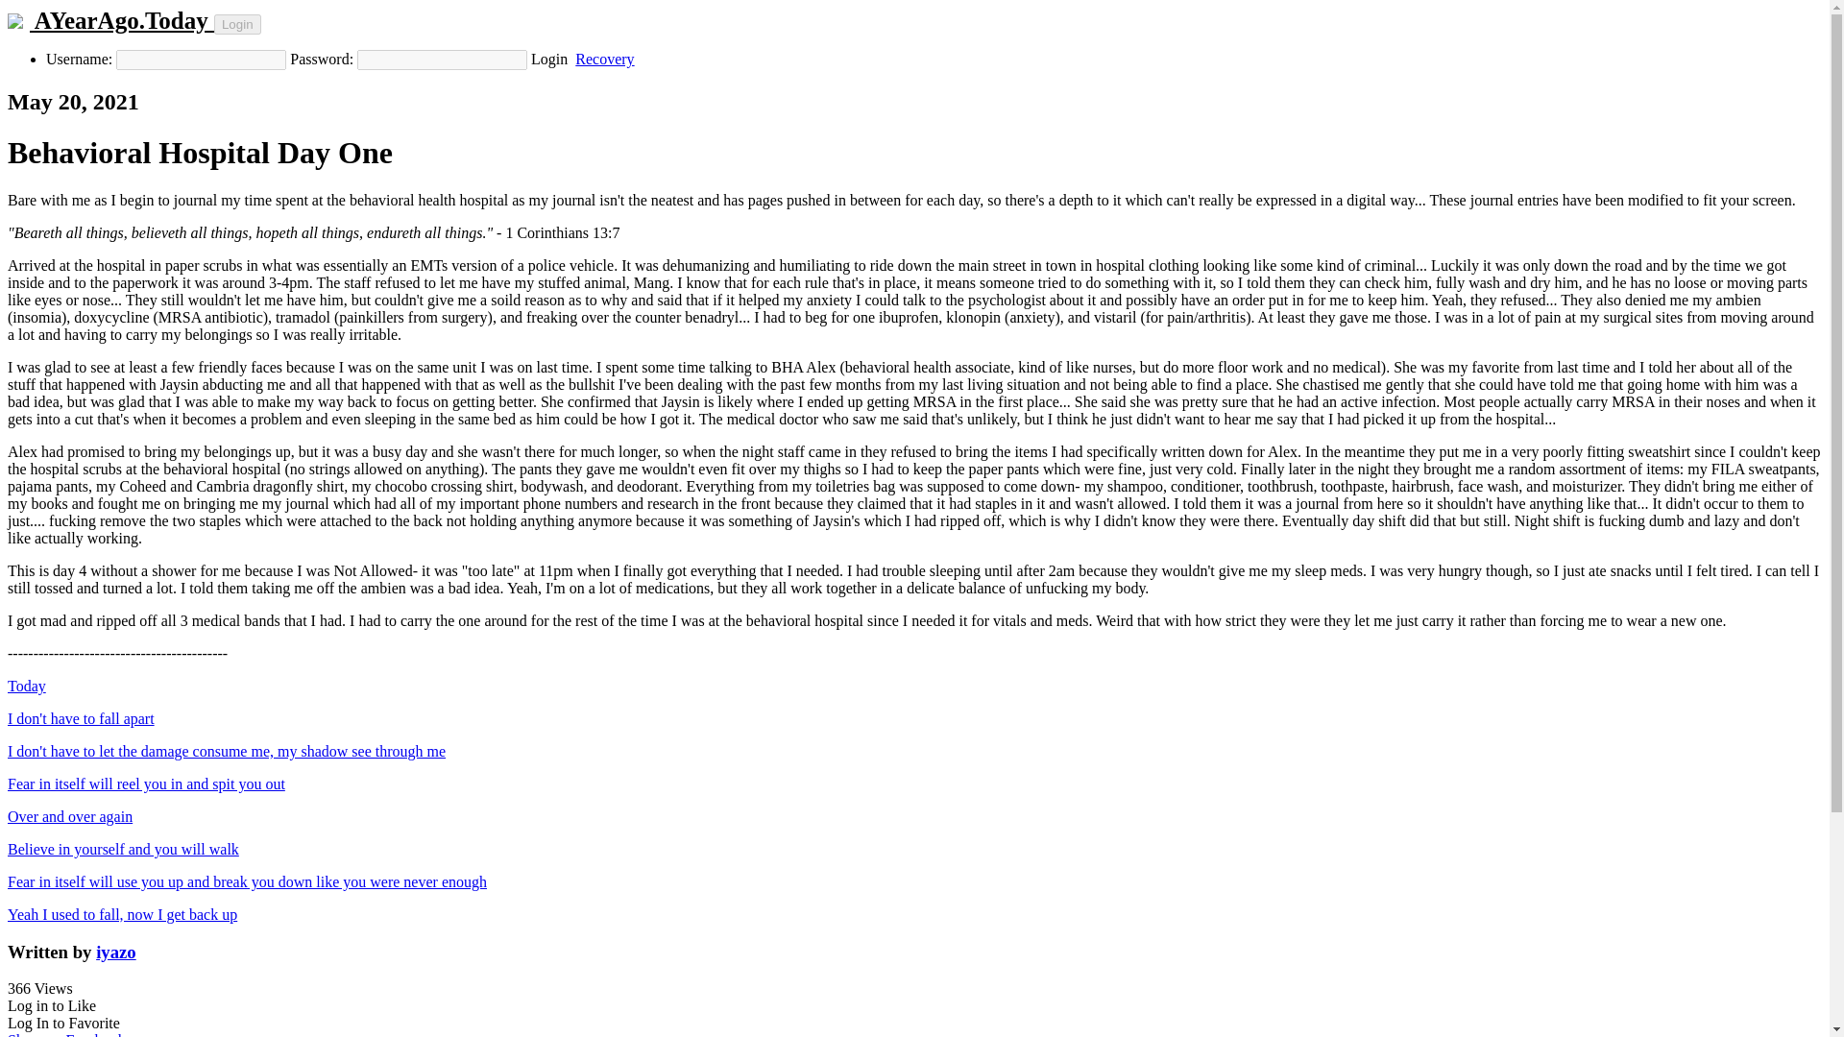 The width and height of the screenshot is (1844, 1037). I want to click on Fear in itself will reel you in and spit you out, so click(146, 784).